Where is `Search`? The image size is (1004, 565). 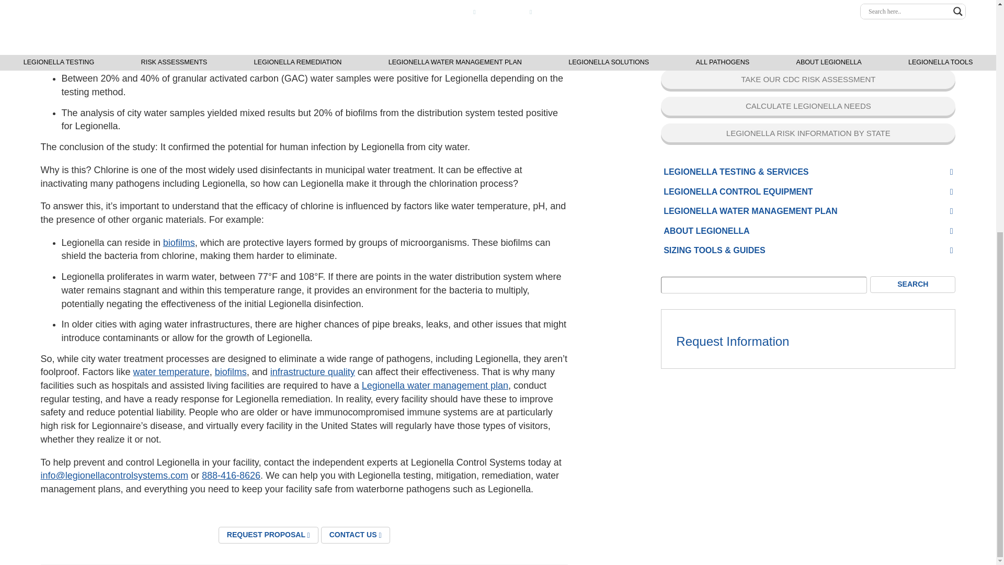
Search is located at coordinates (913, 12).